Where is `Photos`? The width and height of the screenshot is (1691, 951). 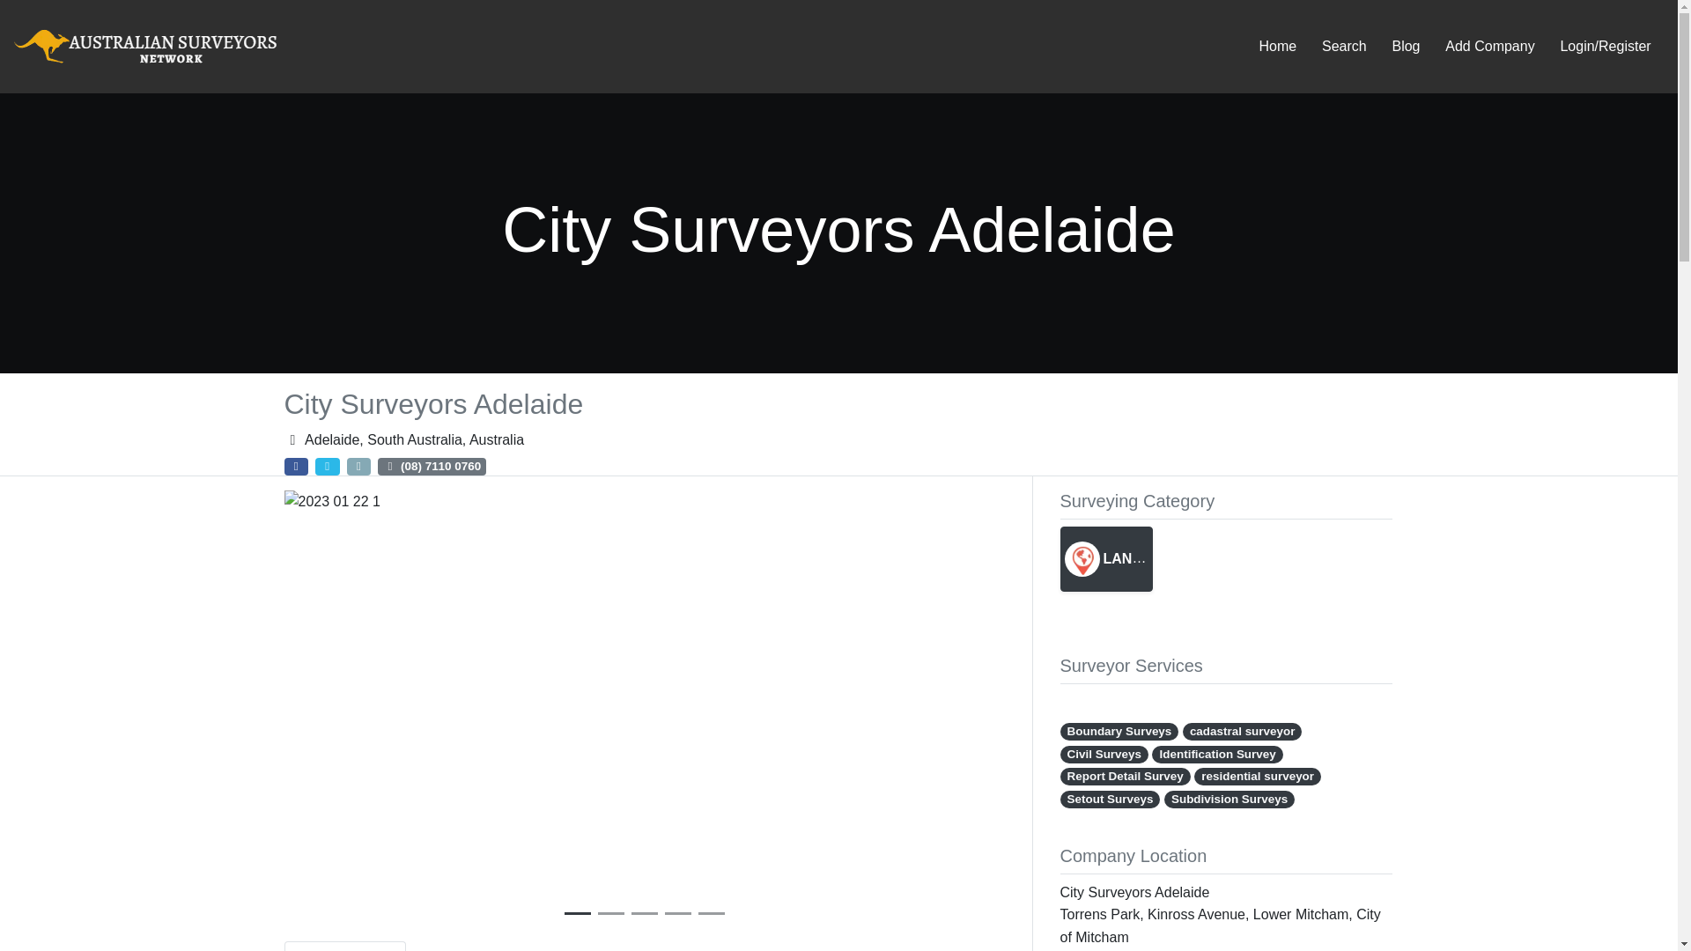 Photos is located at coordinates (603, 946).